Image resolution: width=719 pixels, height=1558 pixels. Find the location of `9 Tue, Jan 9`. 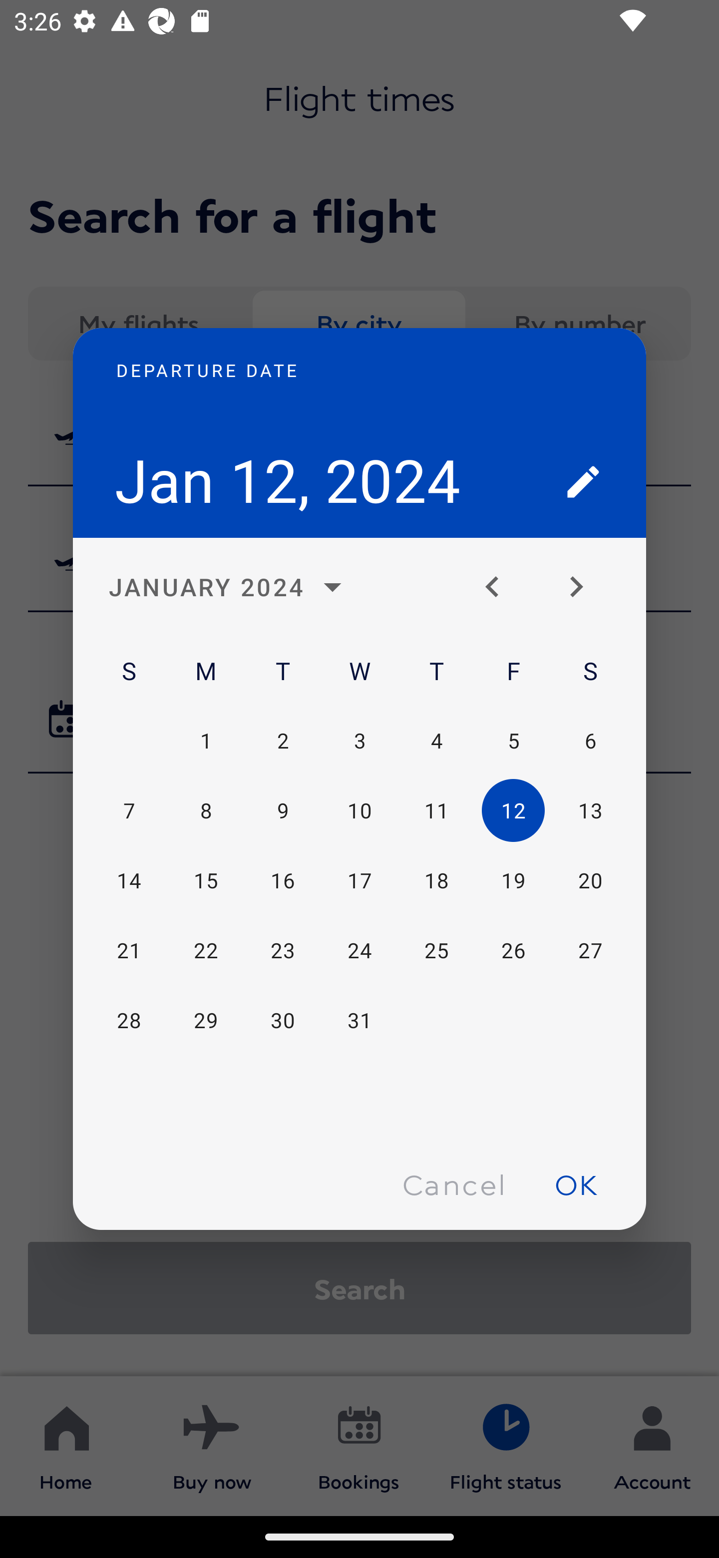

9 Tue, Jan 9 is located at coordinates (283, 811).